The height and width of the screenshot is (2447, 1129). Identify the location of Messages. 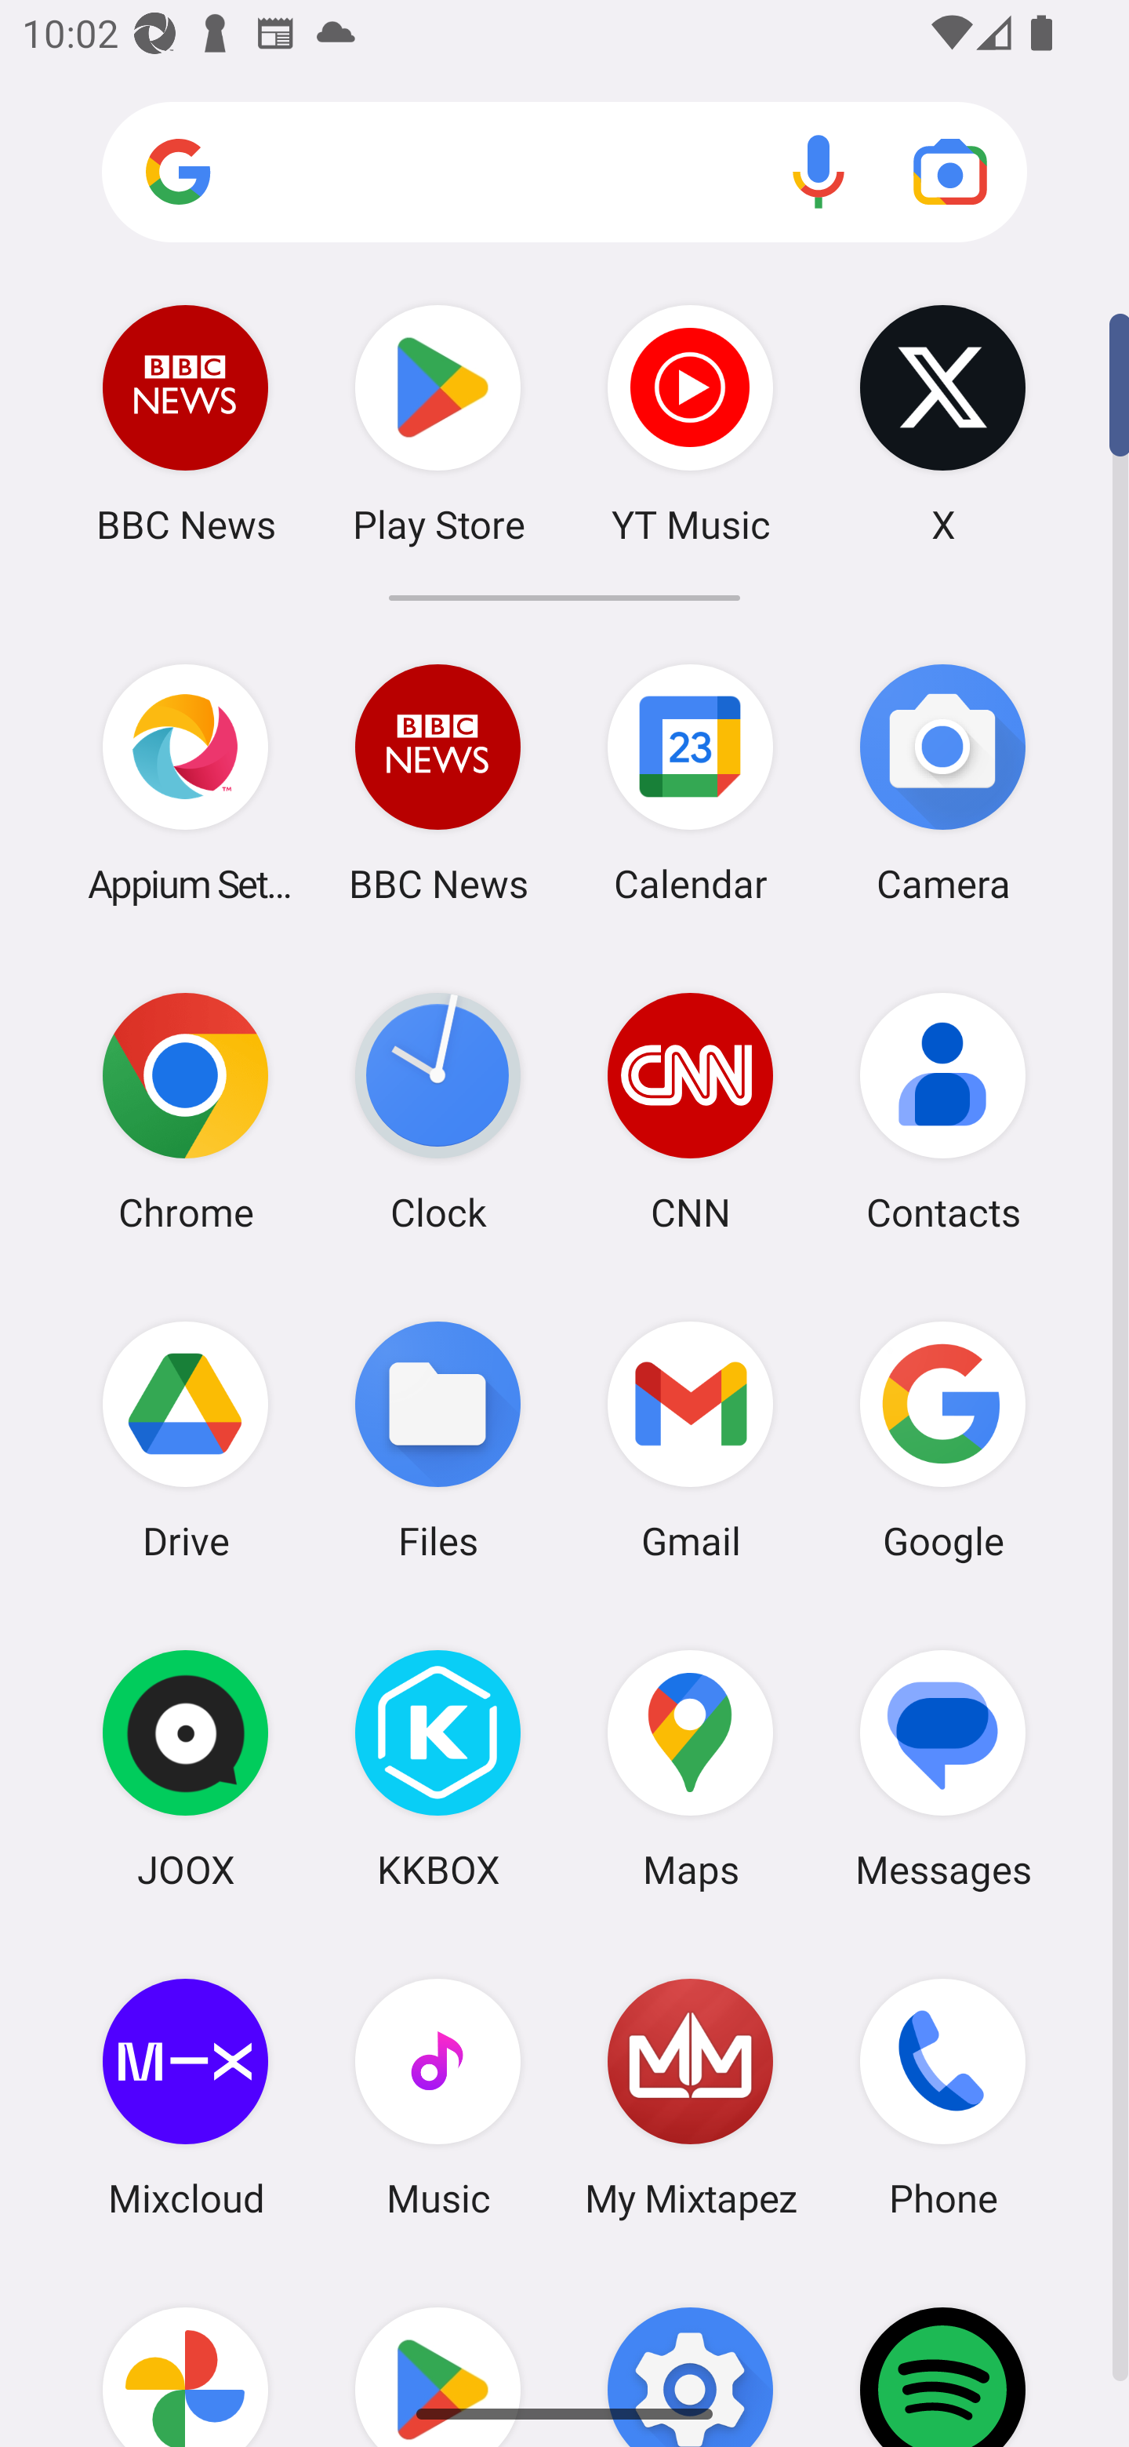
(942, 1769).